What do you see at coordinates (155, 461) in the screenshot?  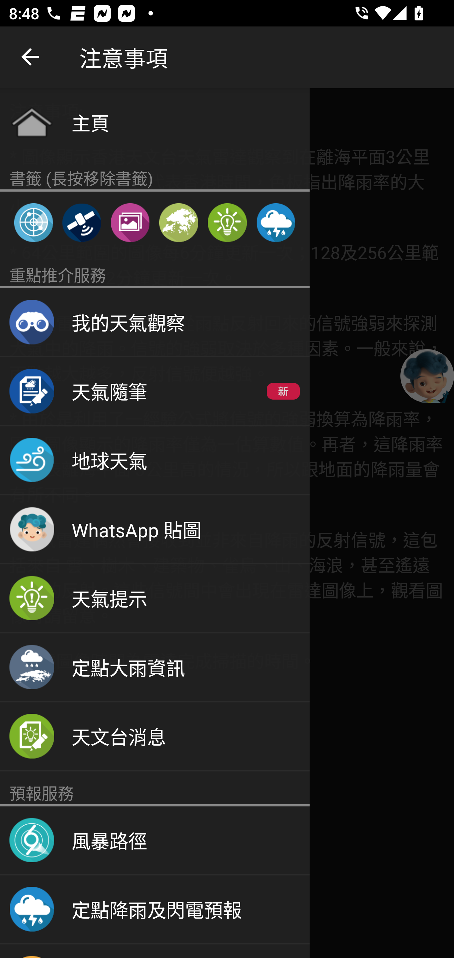 I see `地球天氣` at bounding box center [155, 461].